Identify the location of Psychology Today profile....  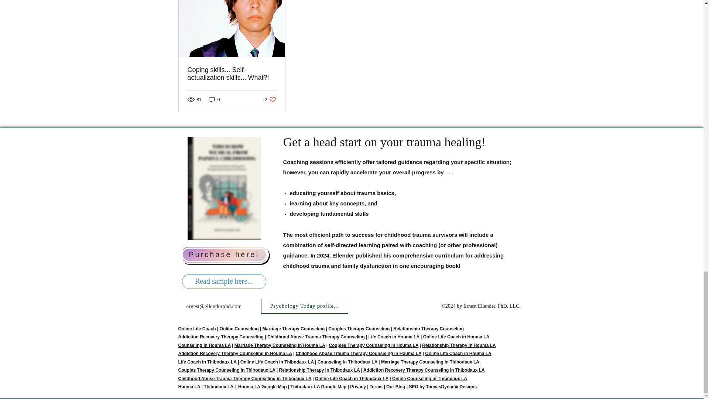
(304, 306).